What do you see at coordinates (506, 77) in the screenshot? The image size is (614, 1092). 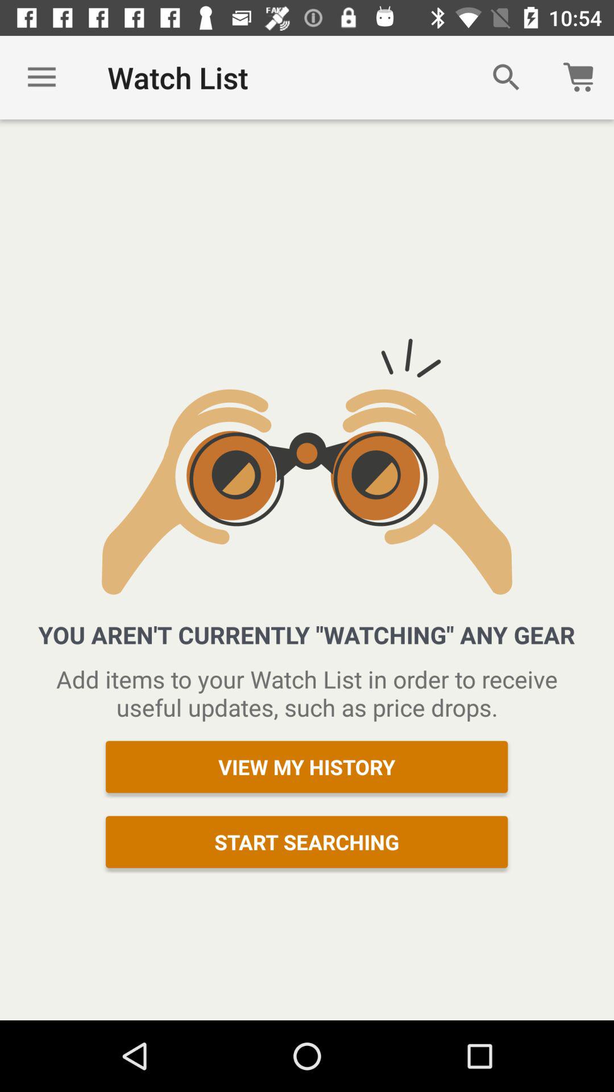 I see `choose icon next to watch list` at bounding box center [506, 77].